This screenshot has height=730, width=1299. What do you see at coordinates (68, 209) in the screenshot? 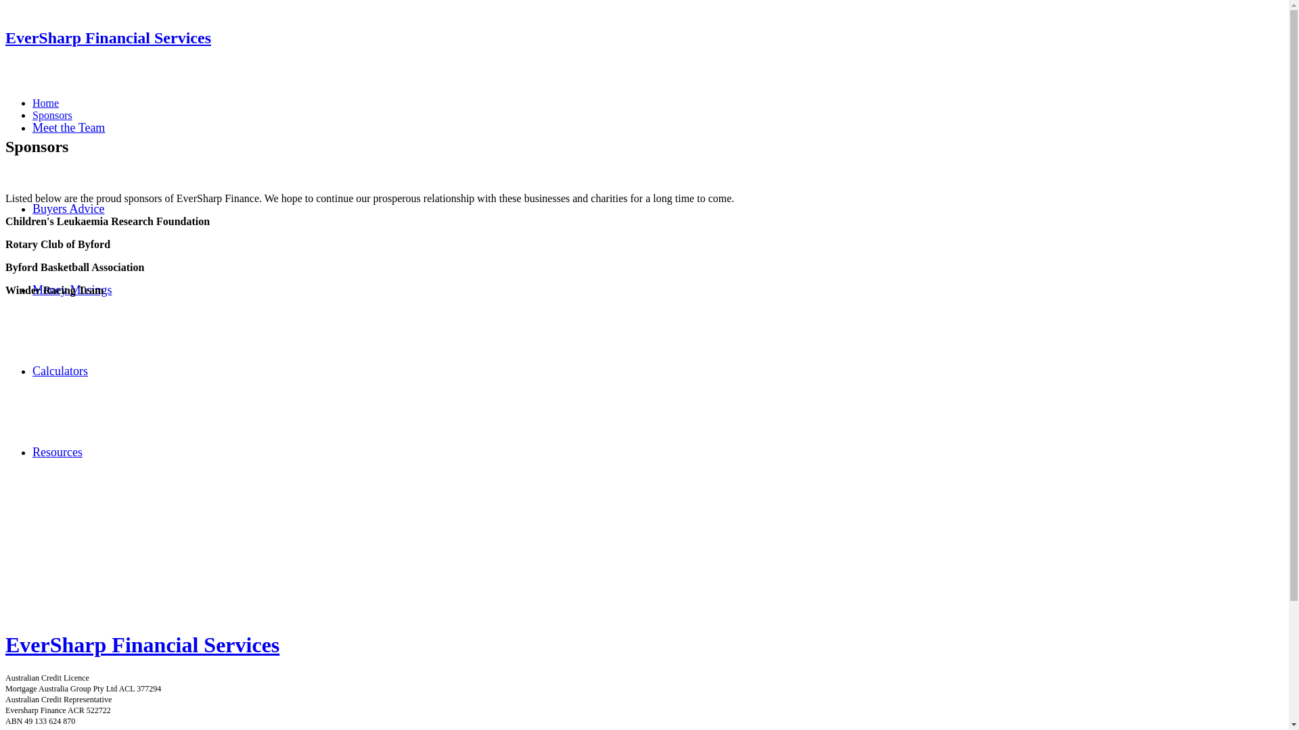
I see `Buyers Advice` at bounding box center [68, 209].